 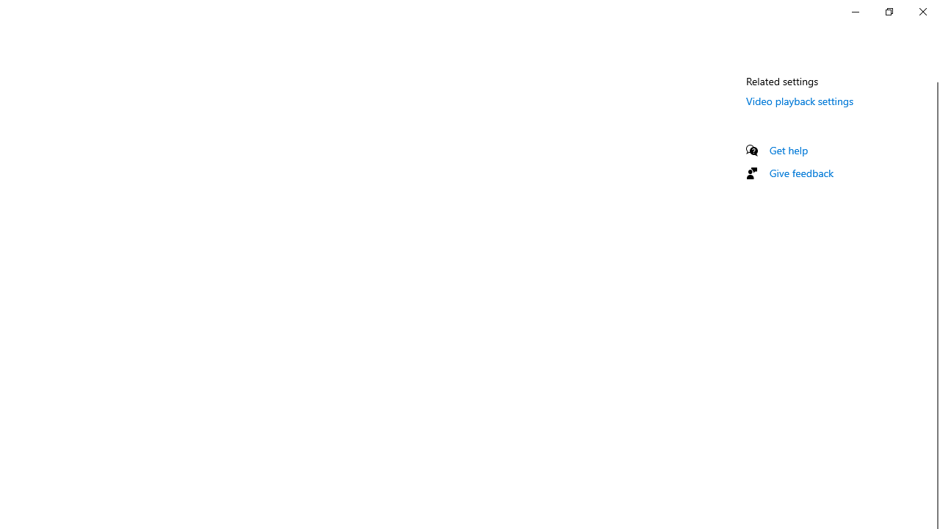 I want to click on Vertical Small Decrease, so click(x=934, y=76).